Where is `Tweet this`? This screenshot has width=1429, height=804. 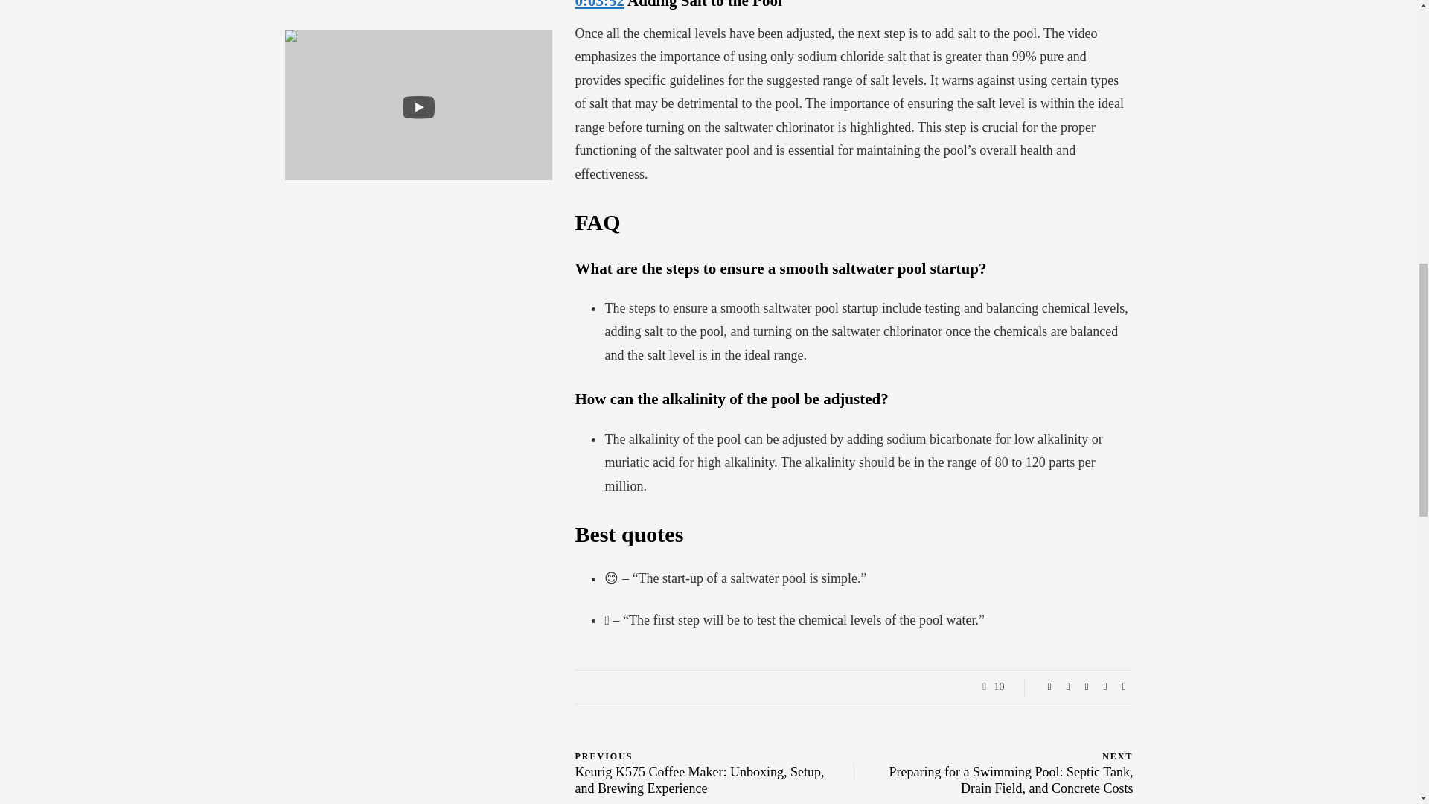
Tweet this is located at coordinates (1067, 686).